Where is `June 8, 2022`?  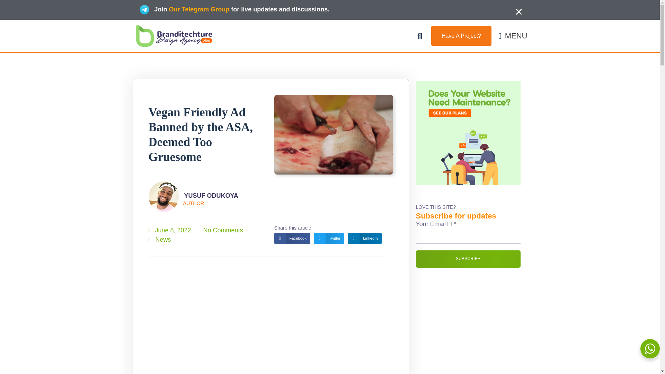 June 8, 2022 is located at coordinates (170, 231).